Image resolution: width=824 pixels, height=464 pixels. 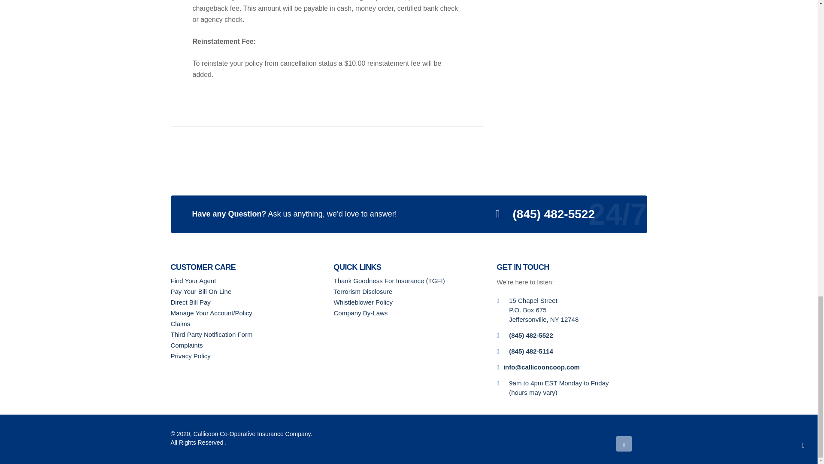 What do you see at coordinates (245, 281) in the screenshot?
I see `Find Your Agent` at bounding box center [245, 281].